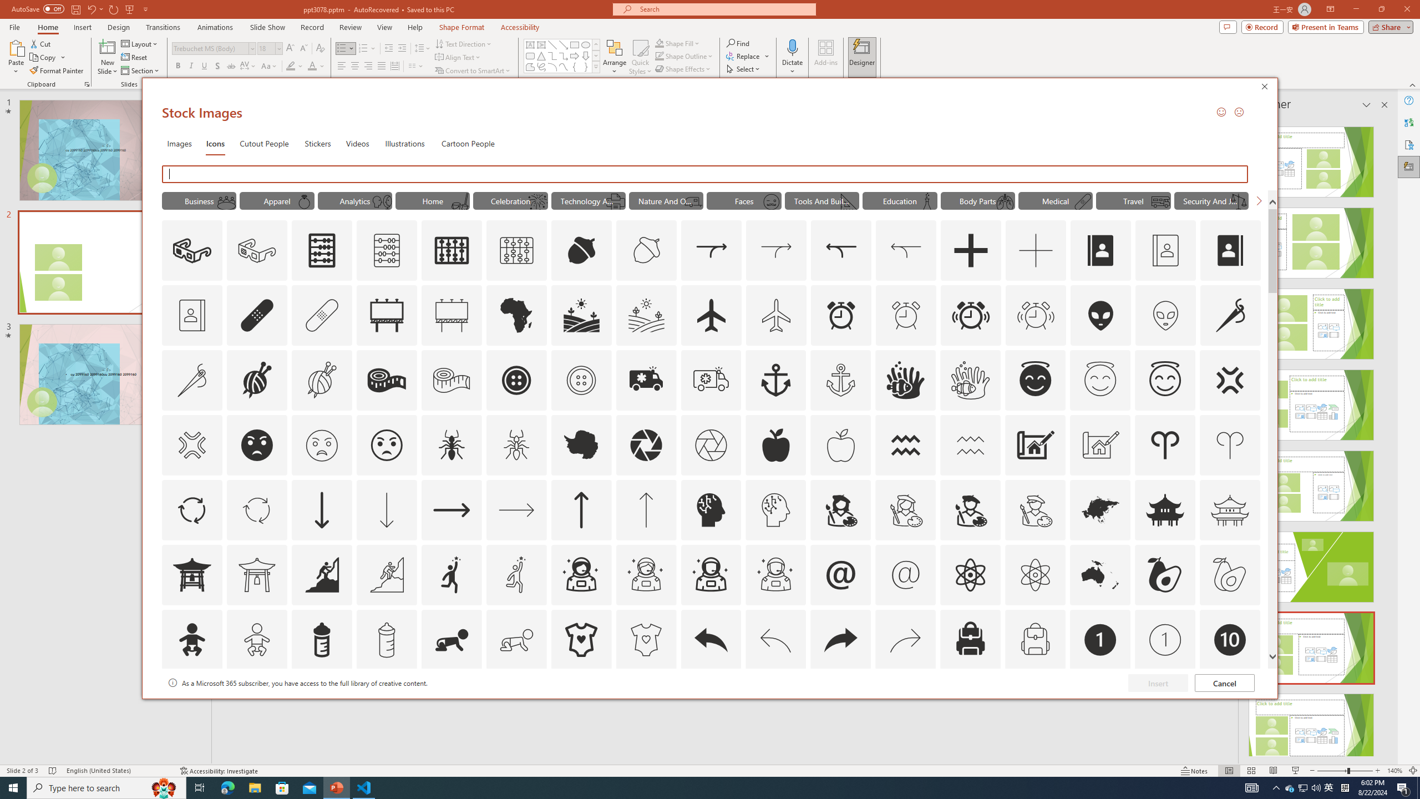  What do you see at coordinates (318, 143) in the screenshot?
I see `Stickers` at bounding box center [318, 143].